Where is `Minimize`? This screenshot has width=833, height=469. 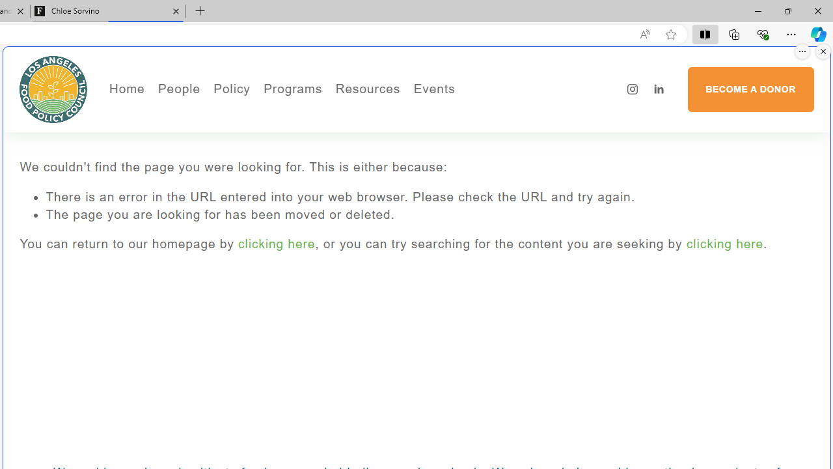
Minimize is located at coordinates (758, 10).